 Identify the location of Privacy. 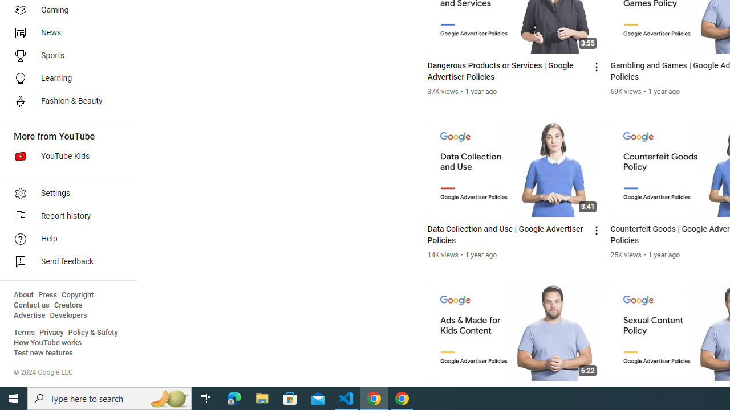
(51, 333).